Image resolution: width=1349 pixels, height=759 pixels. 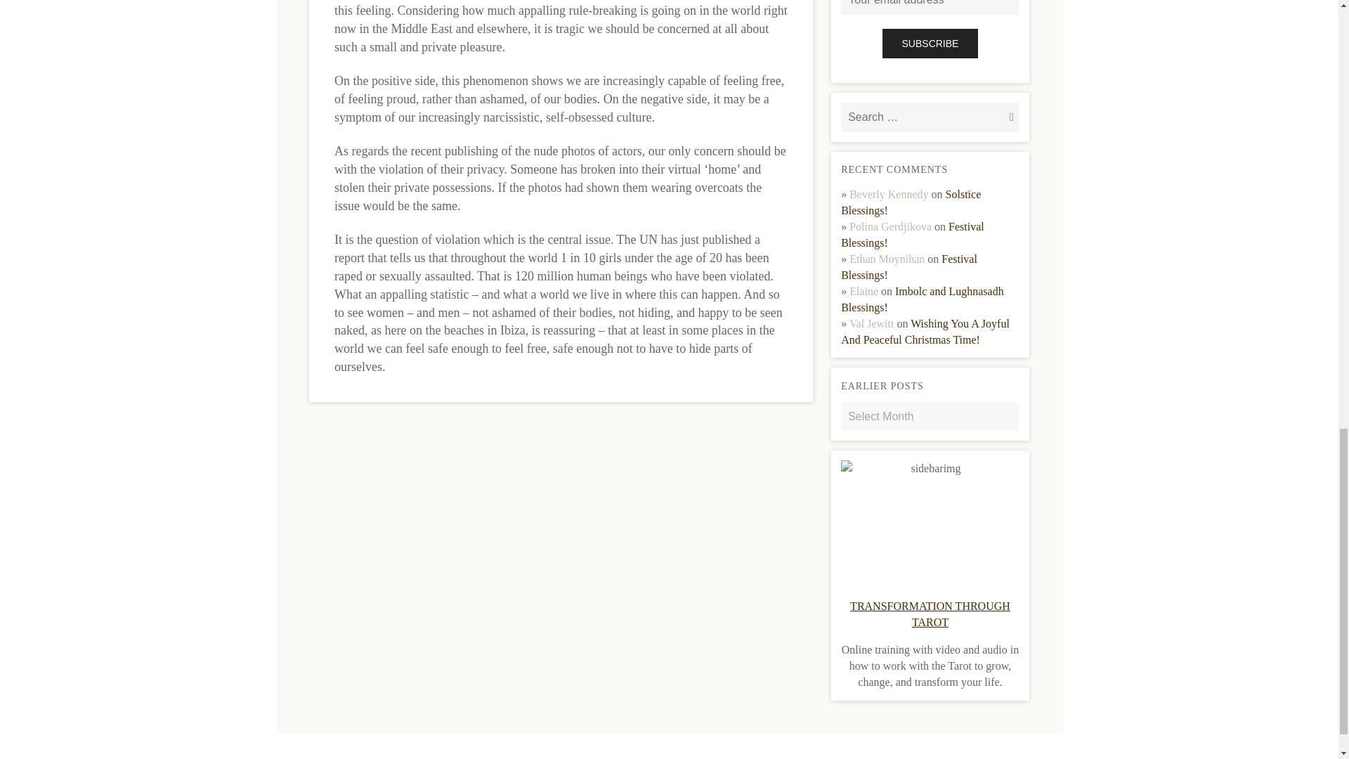 What do you see at coordinates (922, 299) in the screenshot?
I see `Imbolc and Lughnasadh Blessings!` at bounding box center [922, 299].